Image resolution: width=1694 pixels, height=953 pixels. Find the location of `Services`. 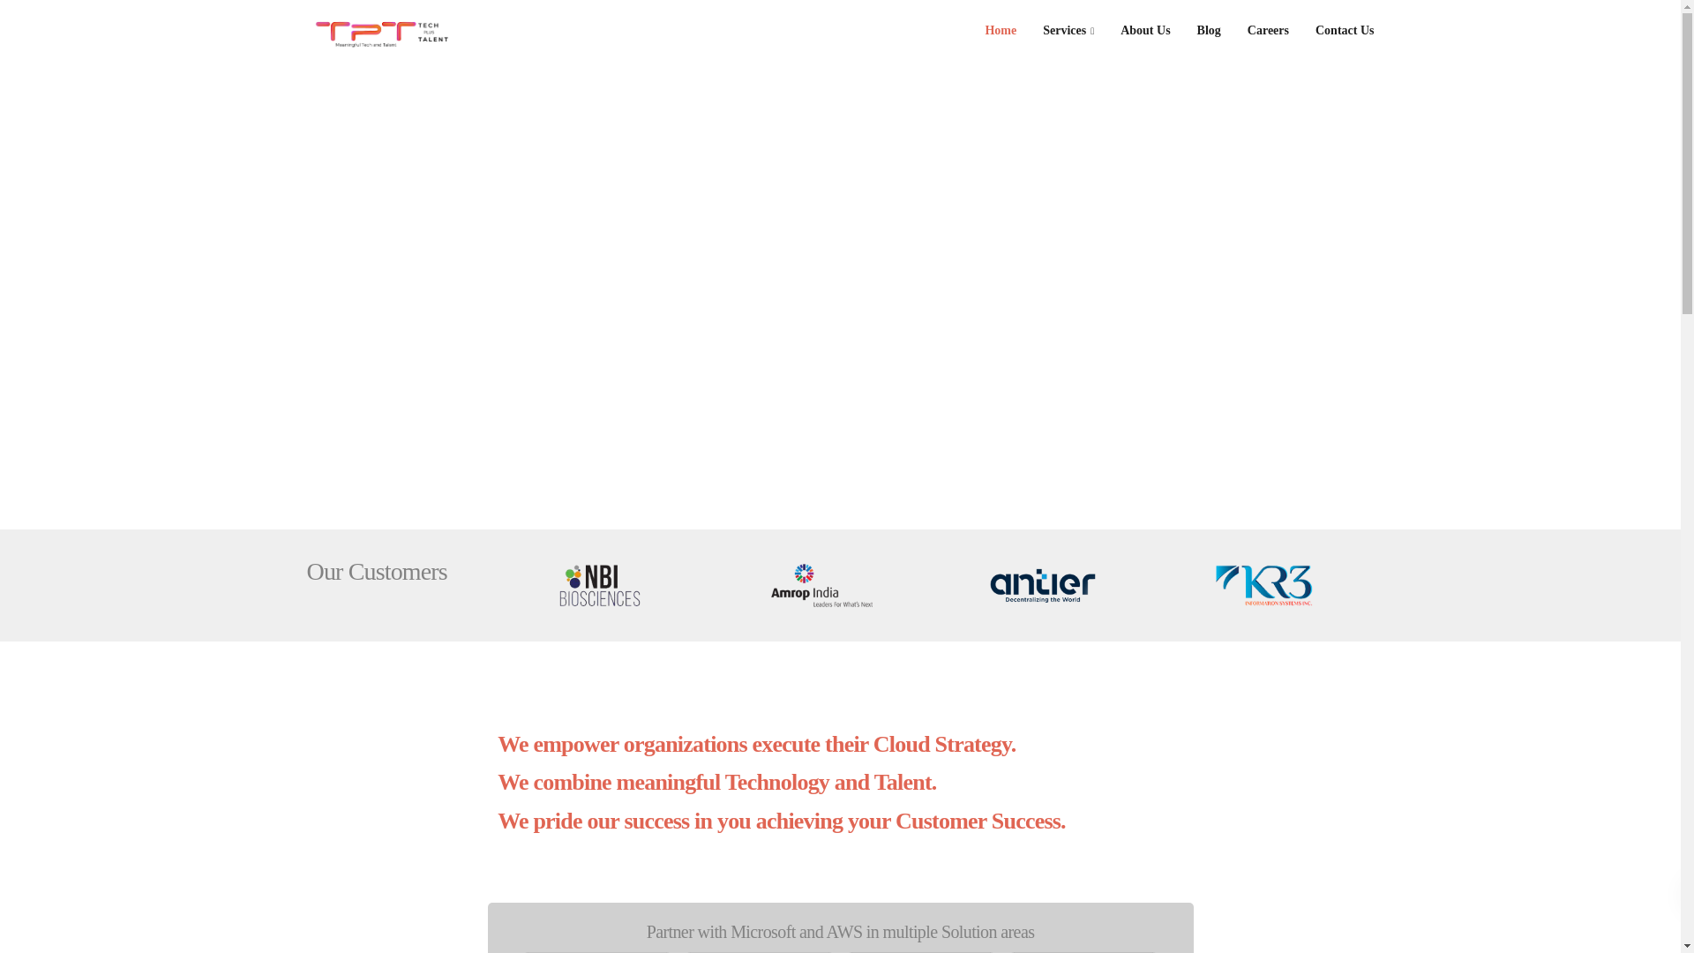

Services is located at coordinates (1068, 30).